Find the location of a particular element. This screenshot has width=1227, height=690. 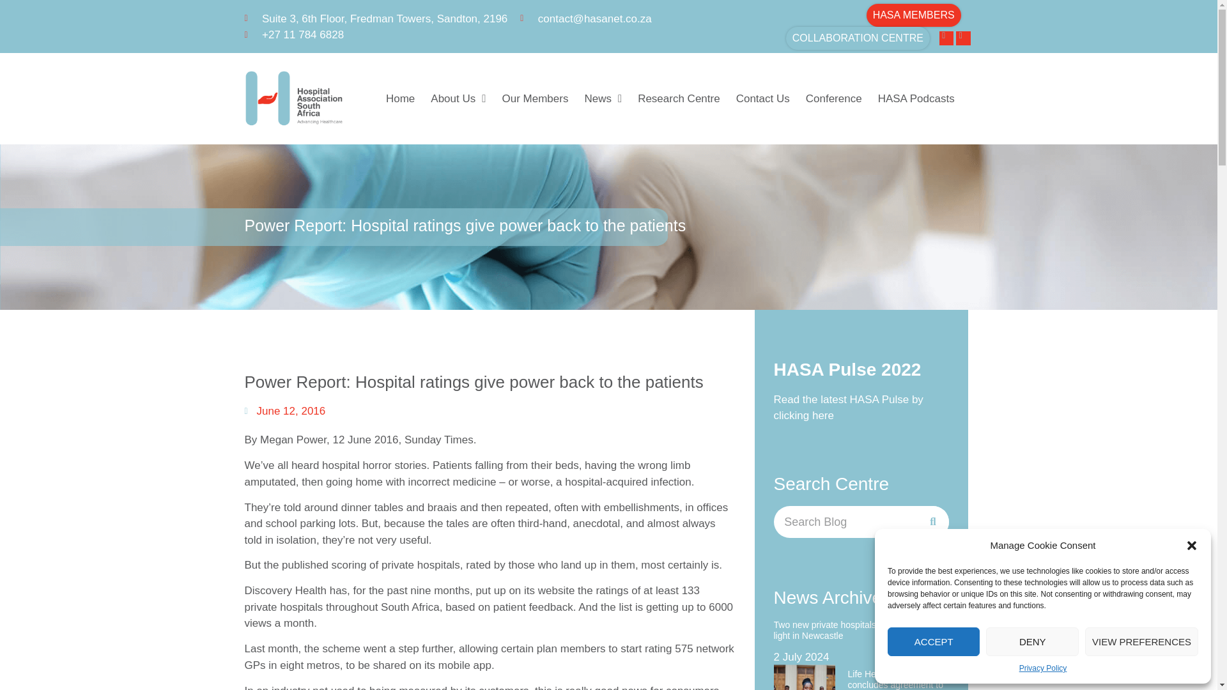

Research Centre is located at coordinates (679, 98).